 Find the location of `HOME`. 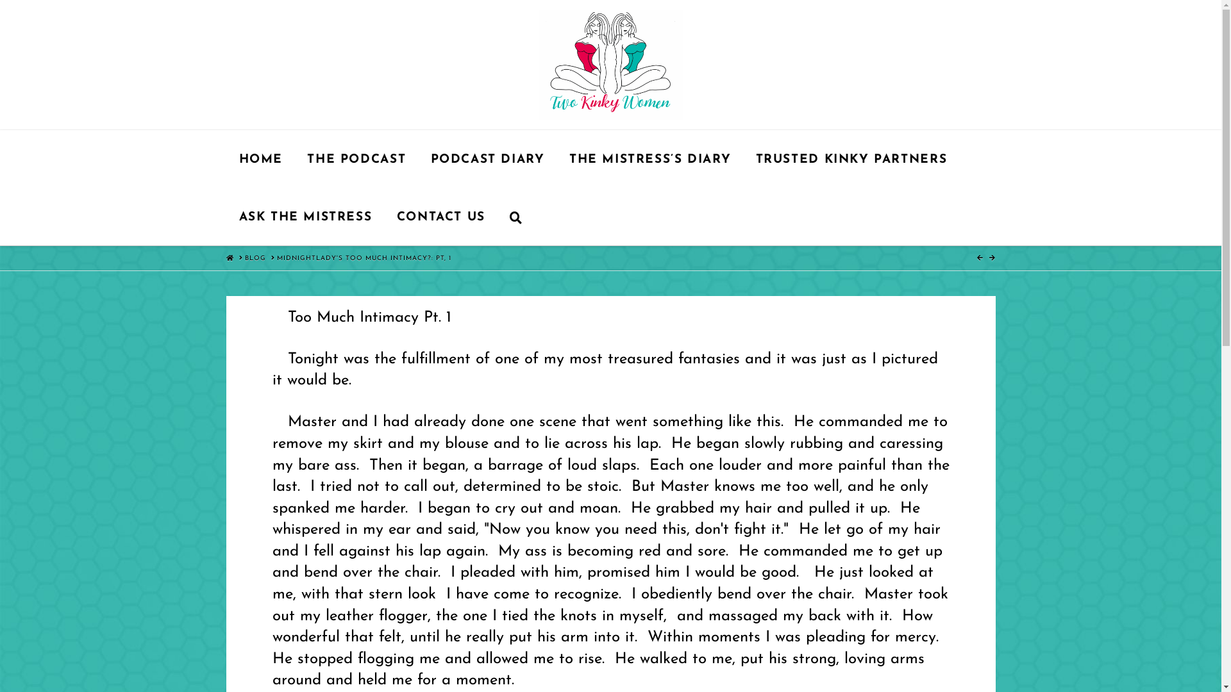

HOME is located at coordinates (260, 159).